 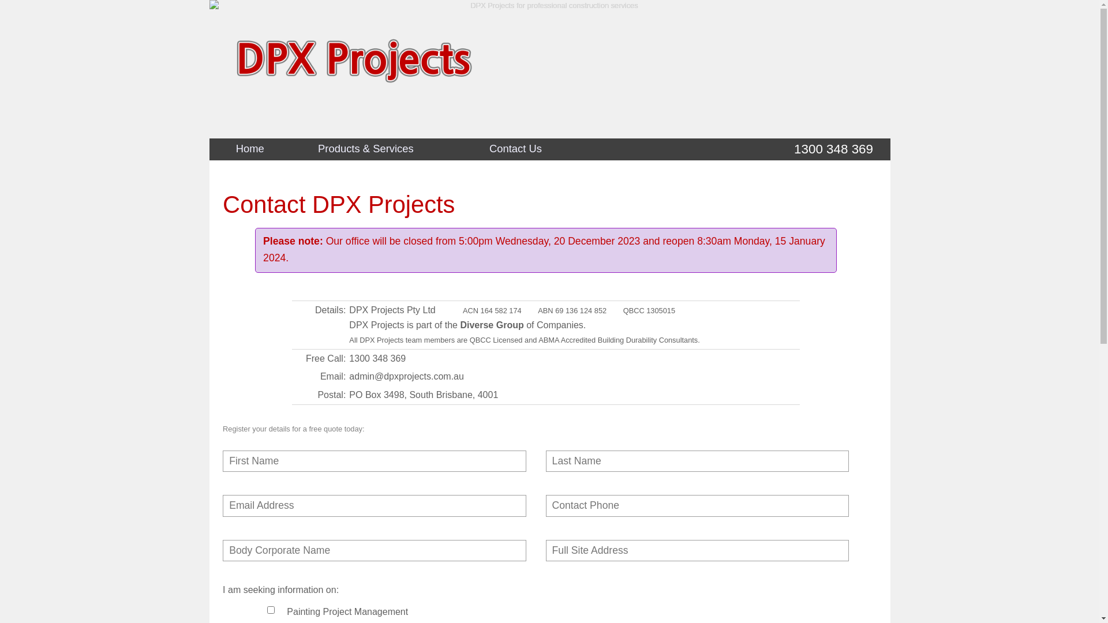 What do you see at coordinates (375, 550) in the screenshot?
I see `Body Corporate Name` at bounding box center [375, 550].